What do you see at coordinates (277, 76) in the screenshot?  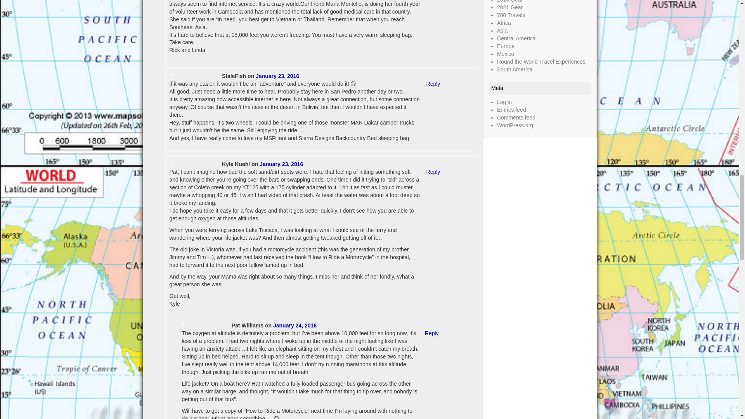 I see `January 23, 2016` at bounding box center [277, 76].